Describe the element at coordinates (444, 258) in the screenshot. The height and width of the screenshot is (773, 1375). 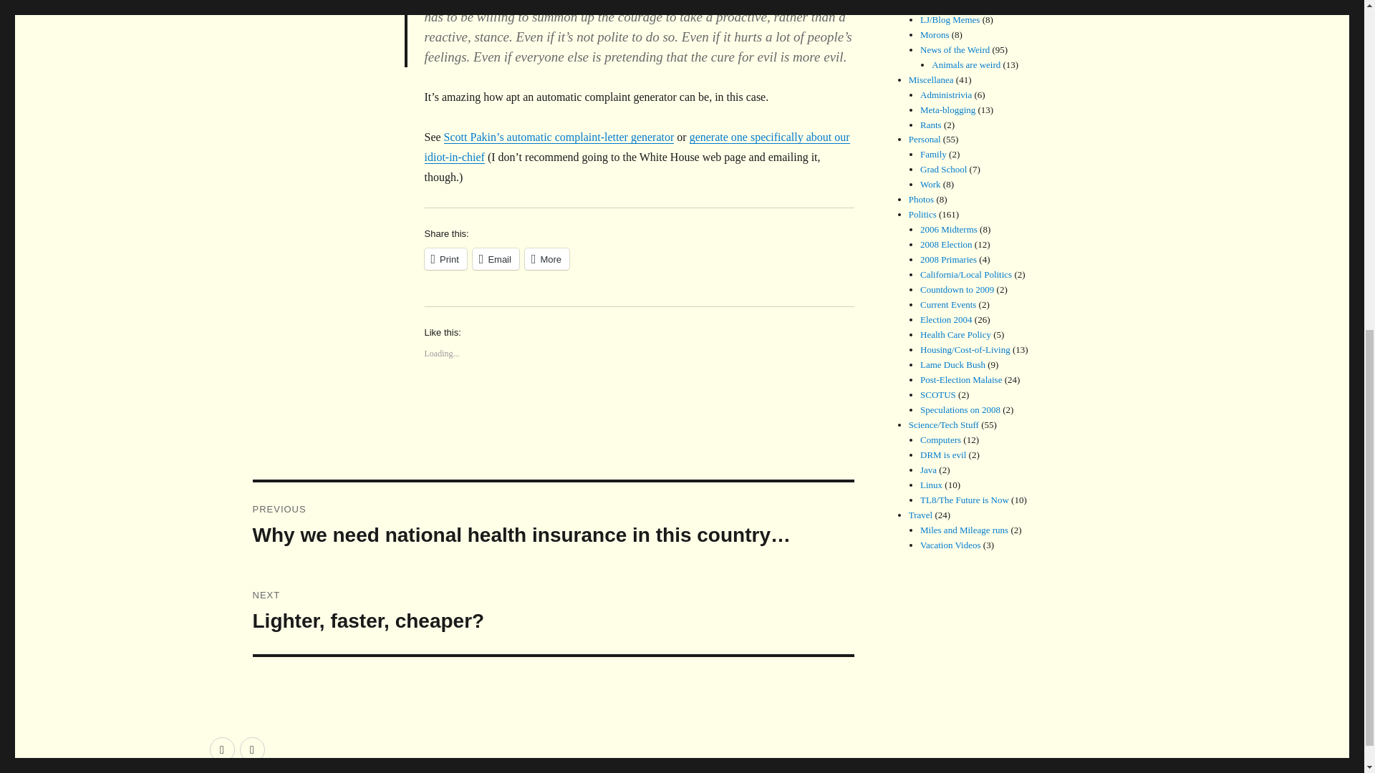
I see `Email` at that location.